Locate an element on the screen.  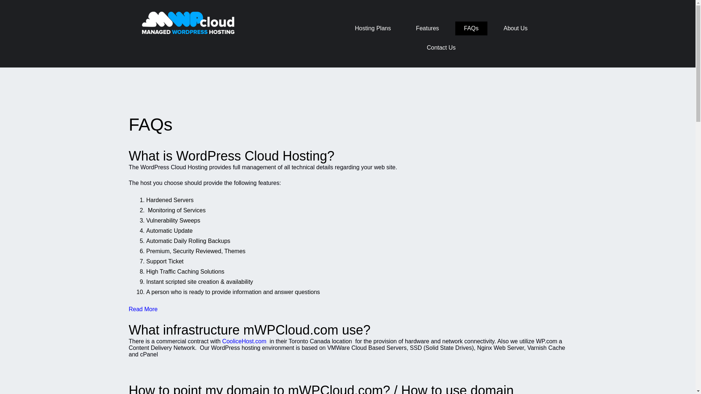
Read More is located at coordinates (142, 309).